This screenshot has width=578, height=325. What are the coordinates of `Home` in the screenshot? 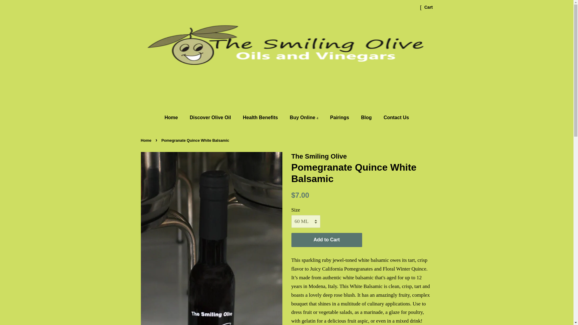 It's located at (147, 140).